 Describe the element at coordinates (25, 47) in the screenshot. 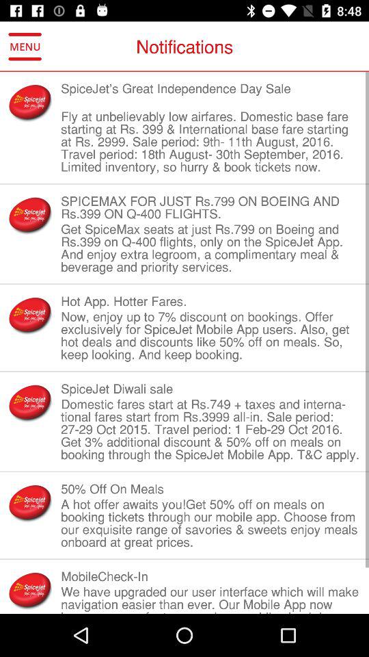

I see `turn on the item next to the notifications item` at that location.